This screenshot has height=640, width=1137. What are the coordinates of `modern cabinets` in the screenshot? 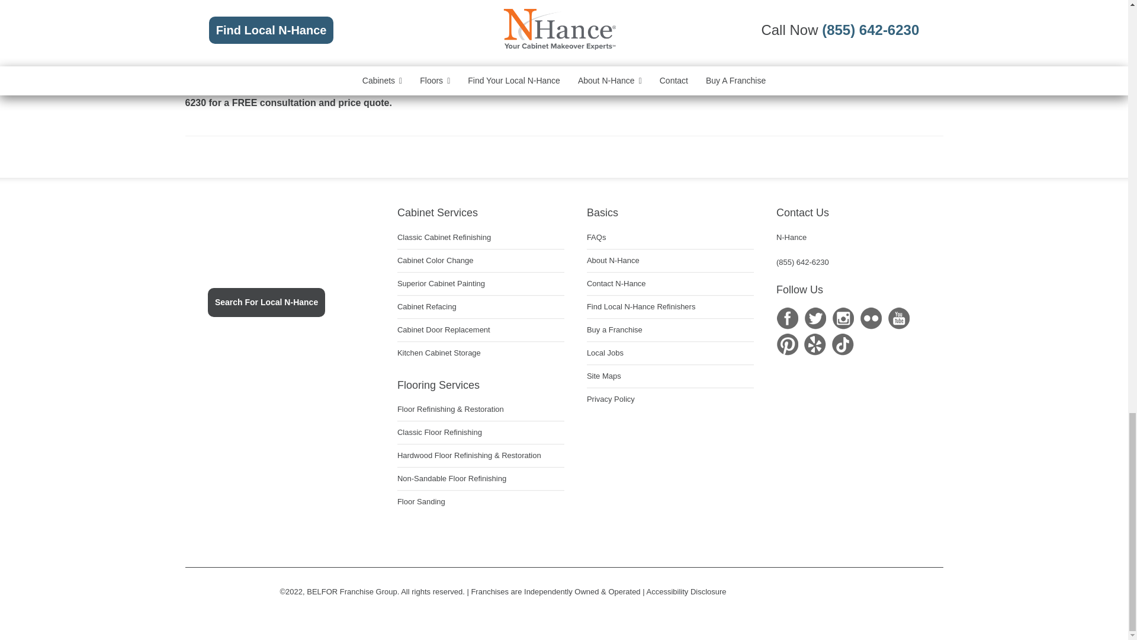 It's located at (797, 55).